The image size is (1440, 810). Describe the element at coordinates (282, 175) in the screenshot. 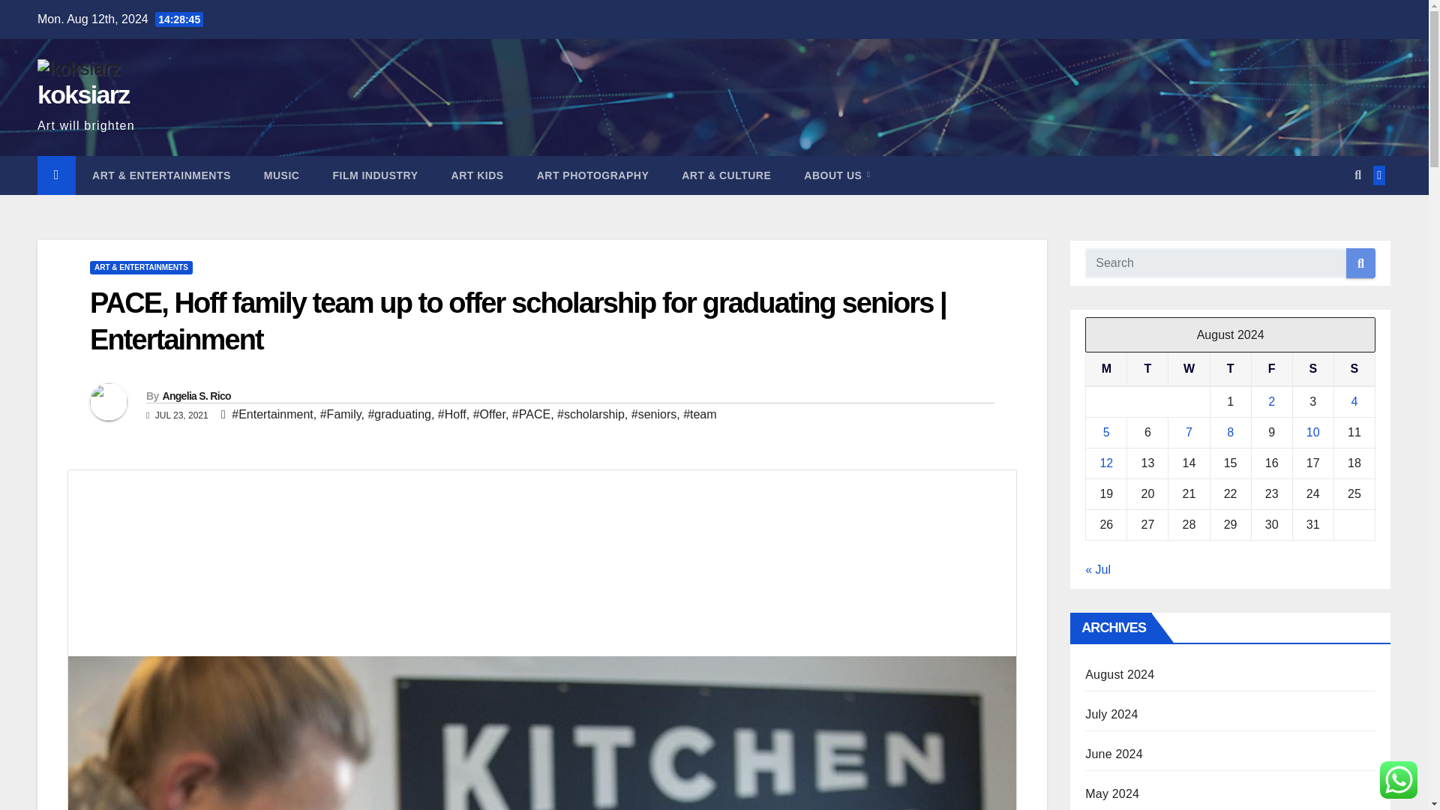

I see `Music` at that location.